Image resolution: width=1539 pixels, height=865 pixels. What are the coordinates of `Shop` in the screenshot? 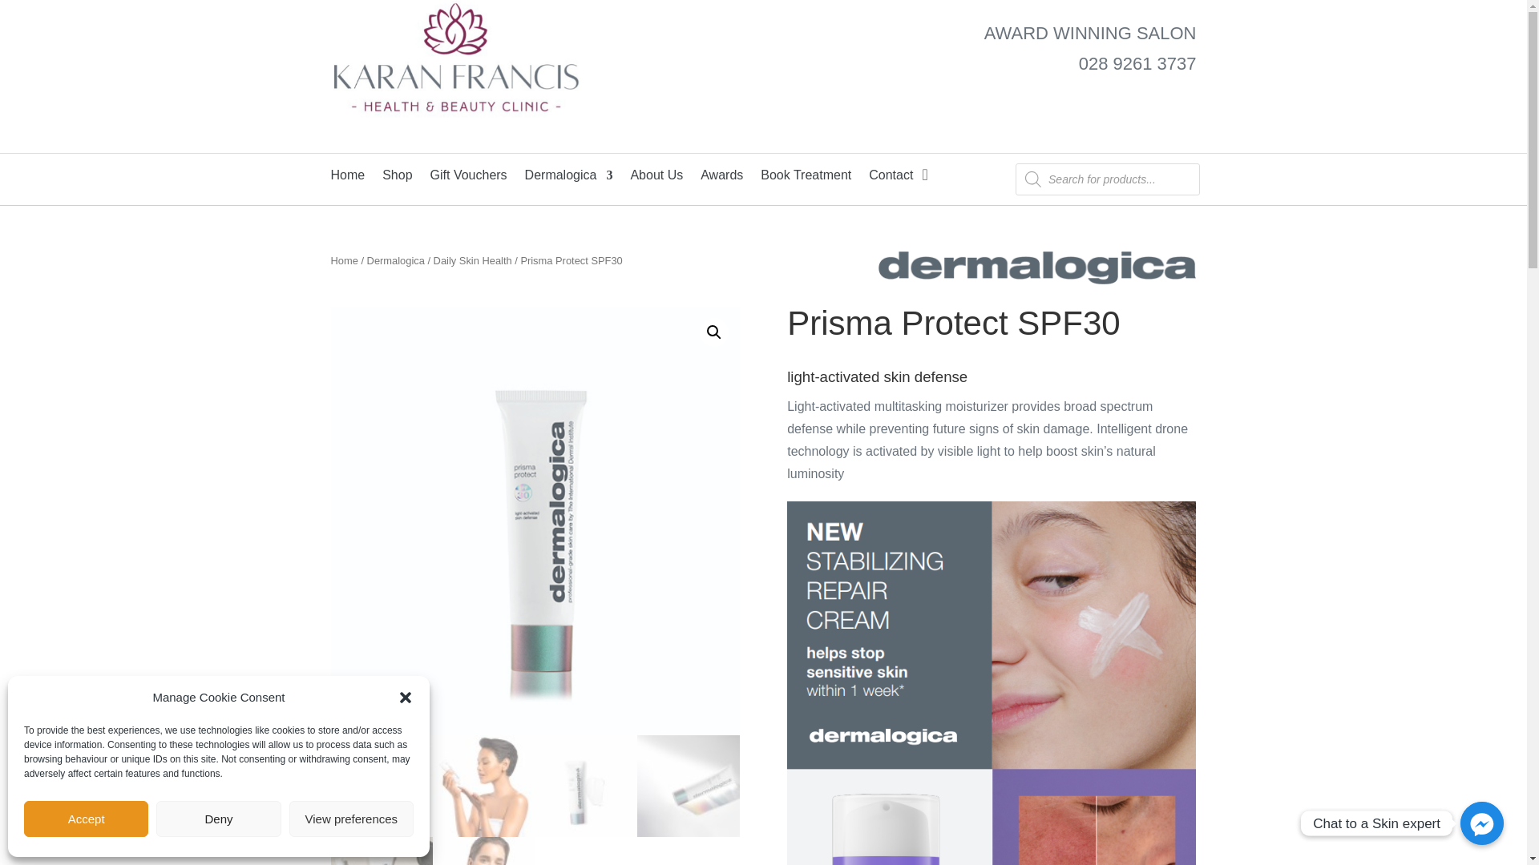 It's located at (397, 178).